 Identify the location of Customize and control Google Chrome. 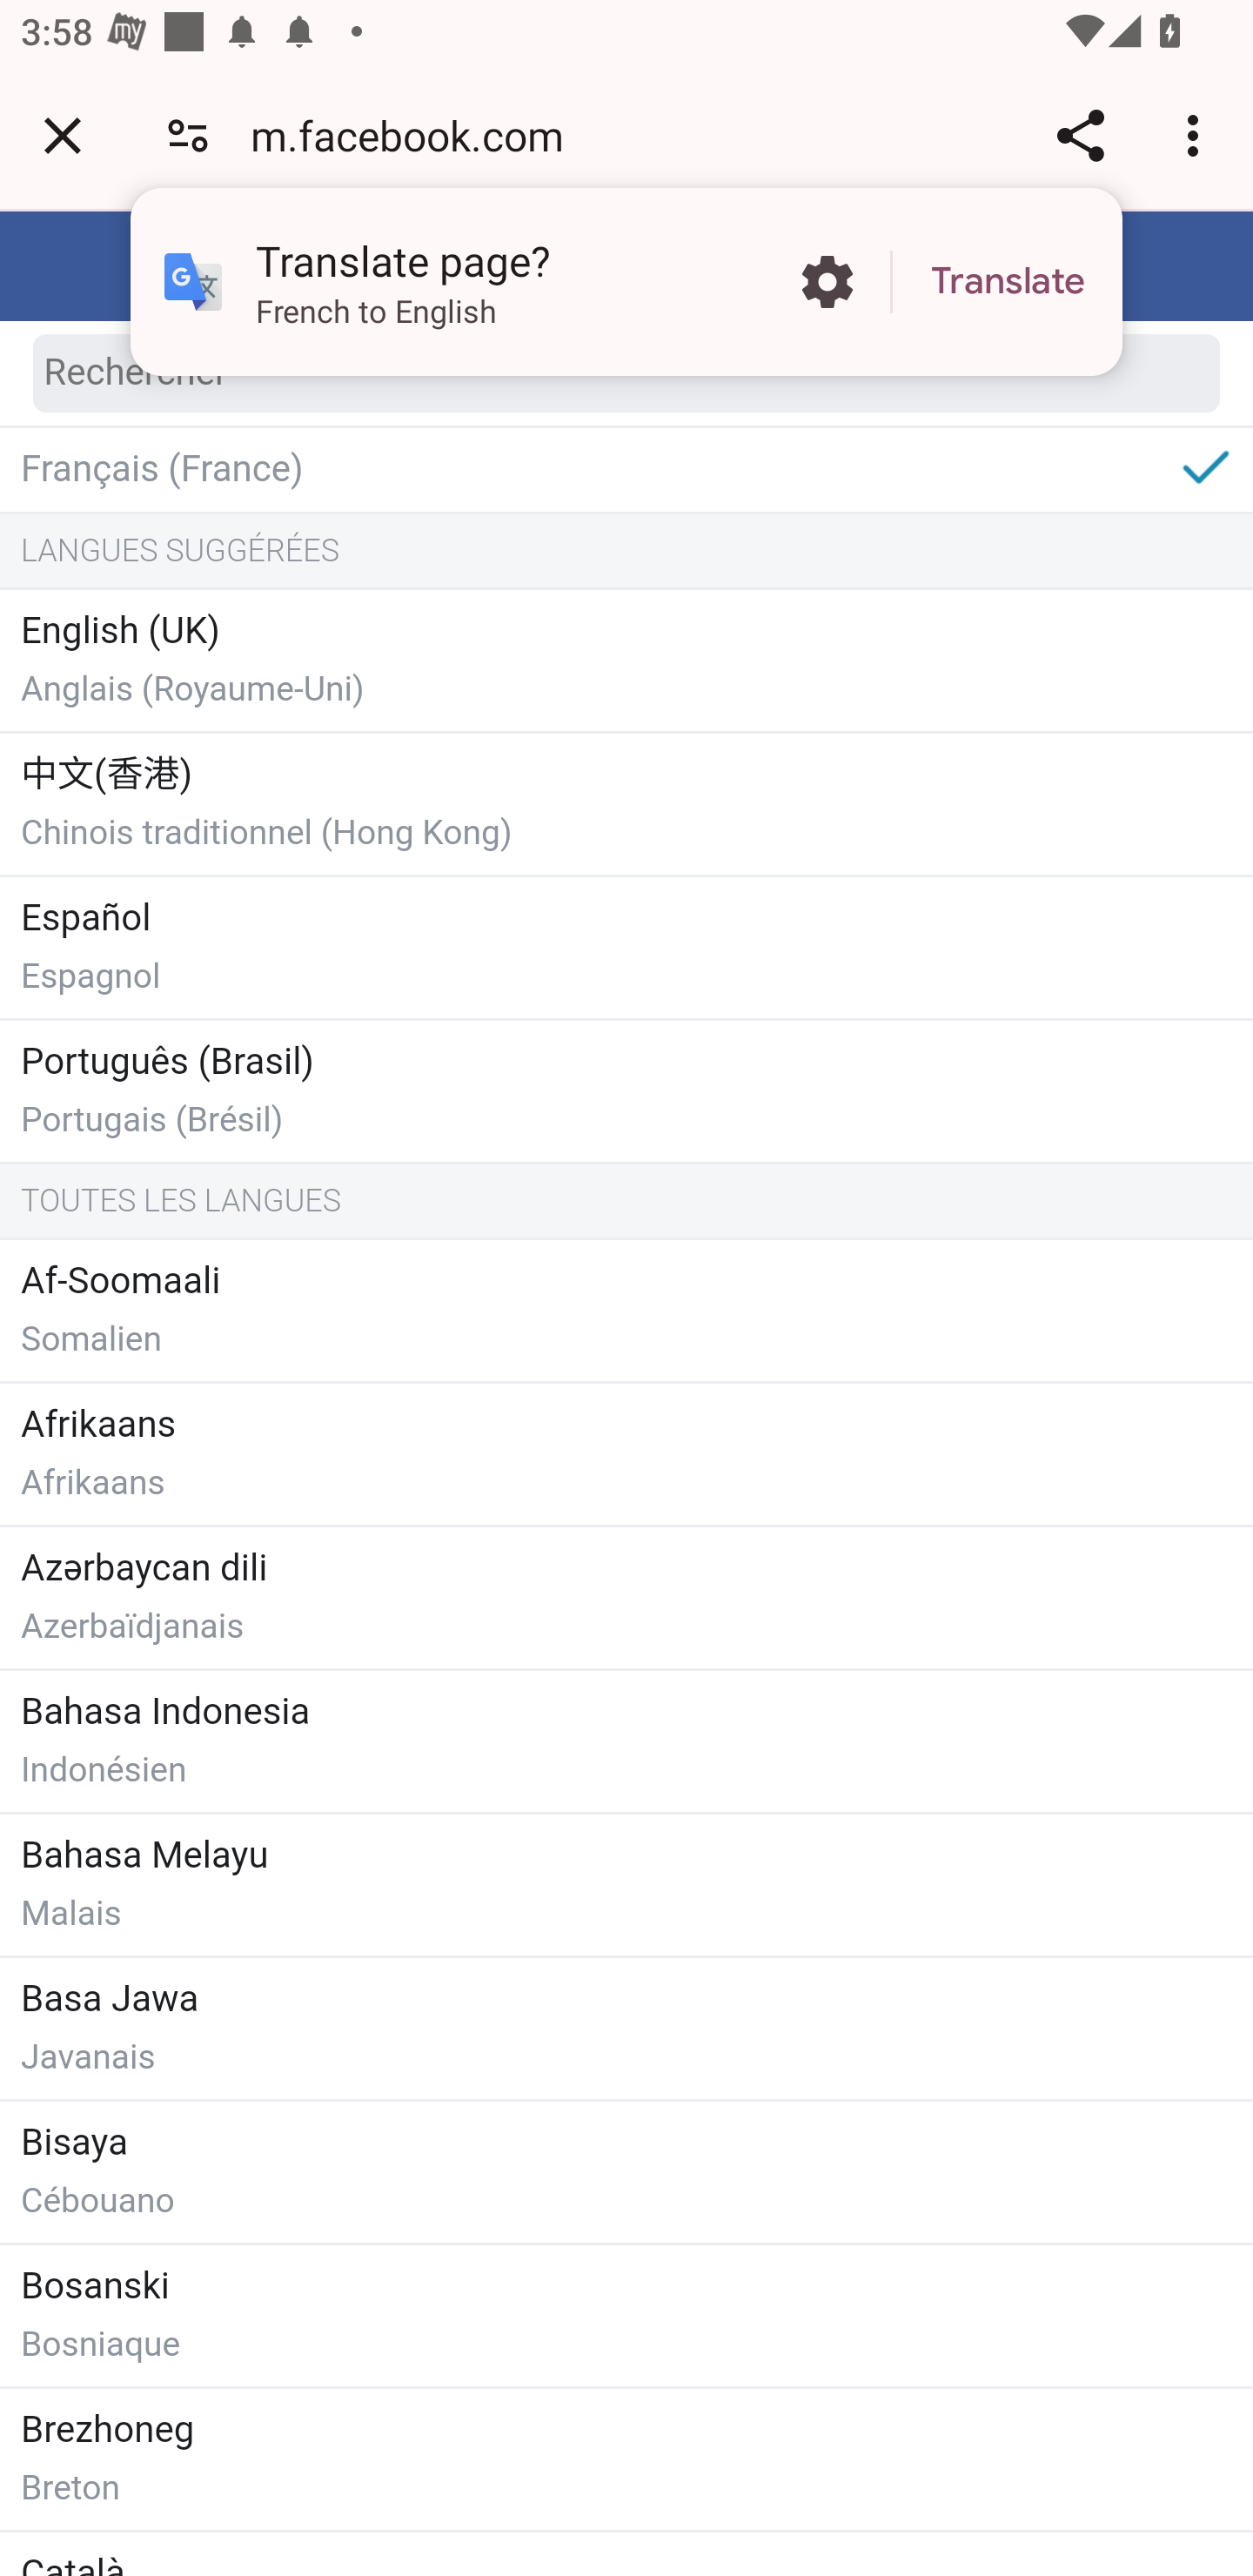
(1197, 135).